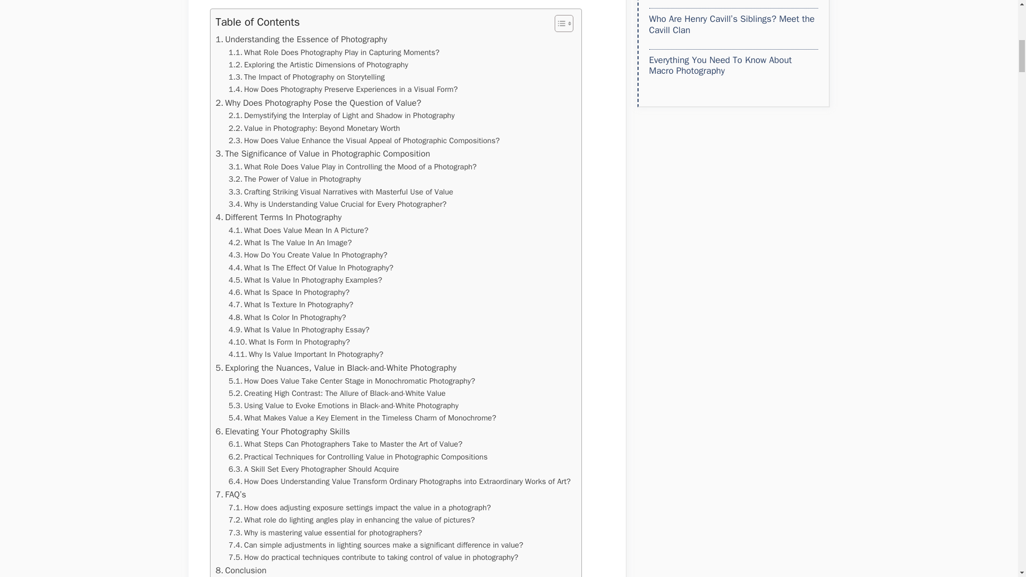 Image resolution: width=1026 pixels, height=577 pixels. What do you see at coordinates (314, 128) in the screenshot?
I see `Value in Photography: Beyond Monetary Worth` at bounding box center [314, 128].